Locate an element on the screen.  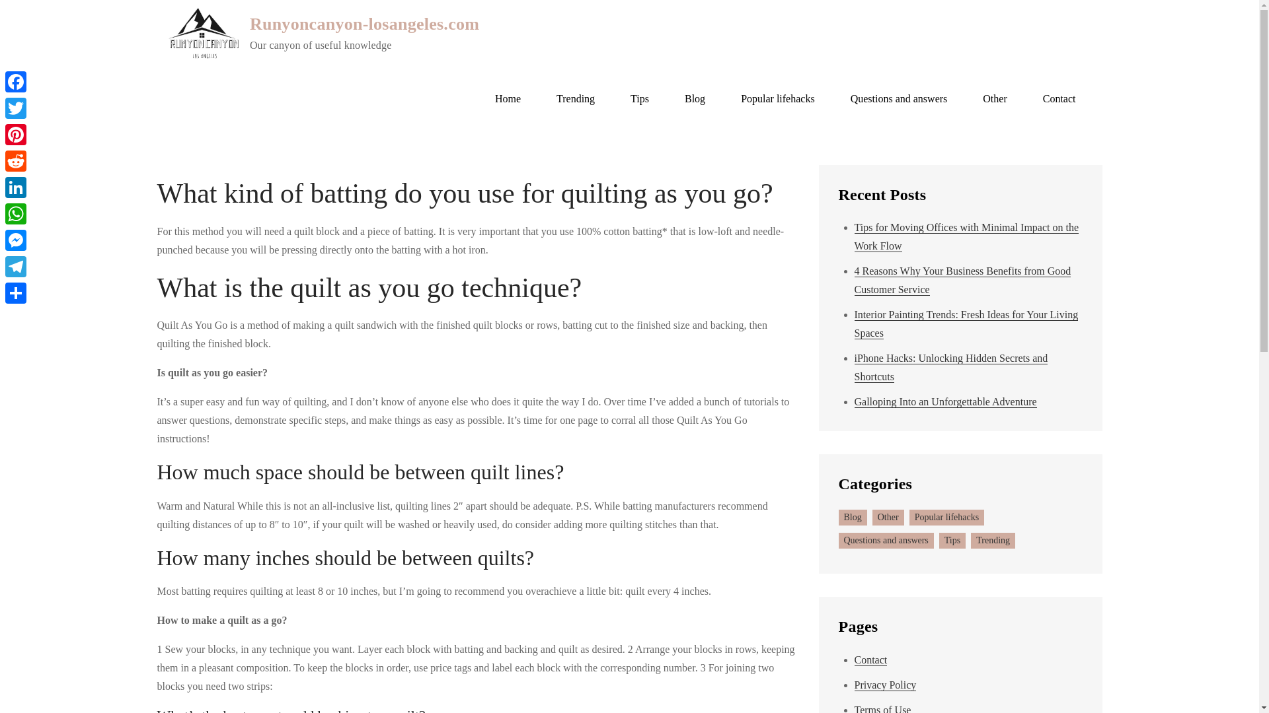
Terms of Use is located at coordinates (882, 709).